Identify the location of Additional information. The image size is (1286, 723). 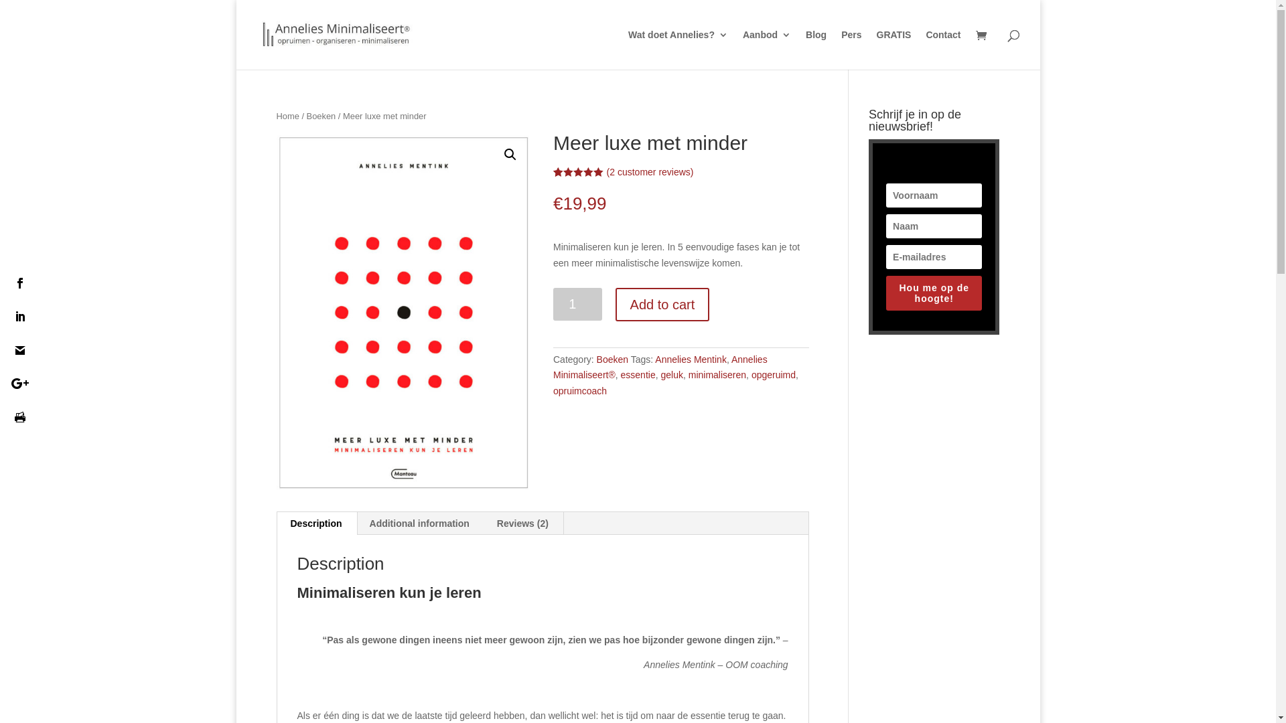
(419, 524).